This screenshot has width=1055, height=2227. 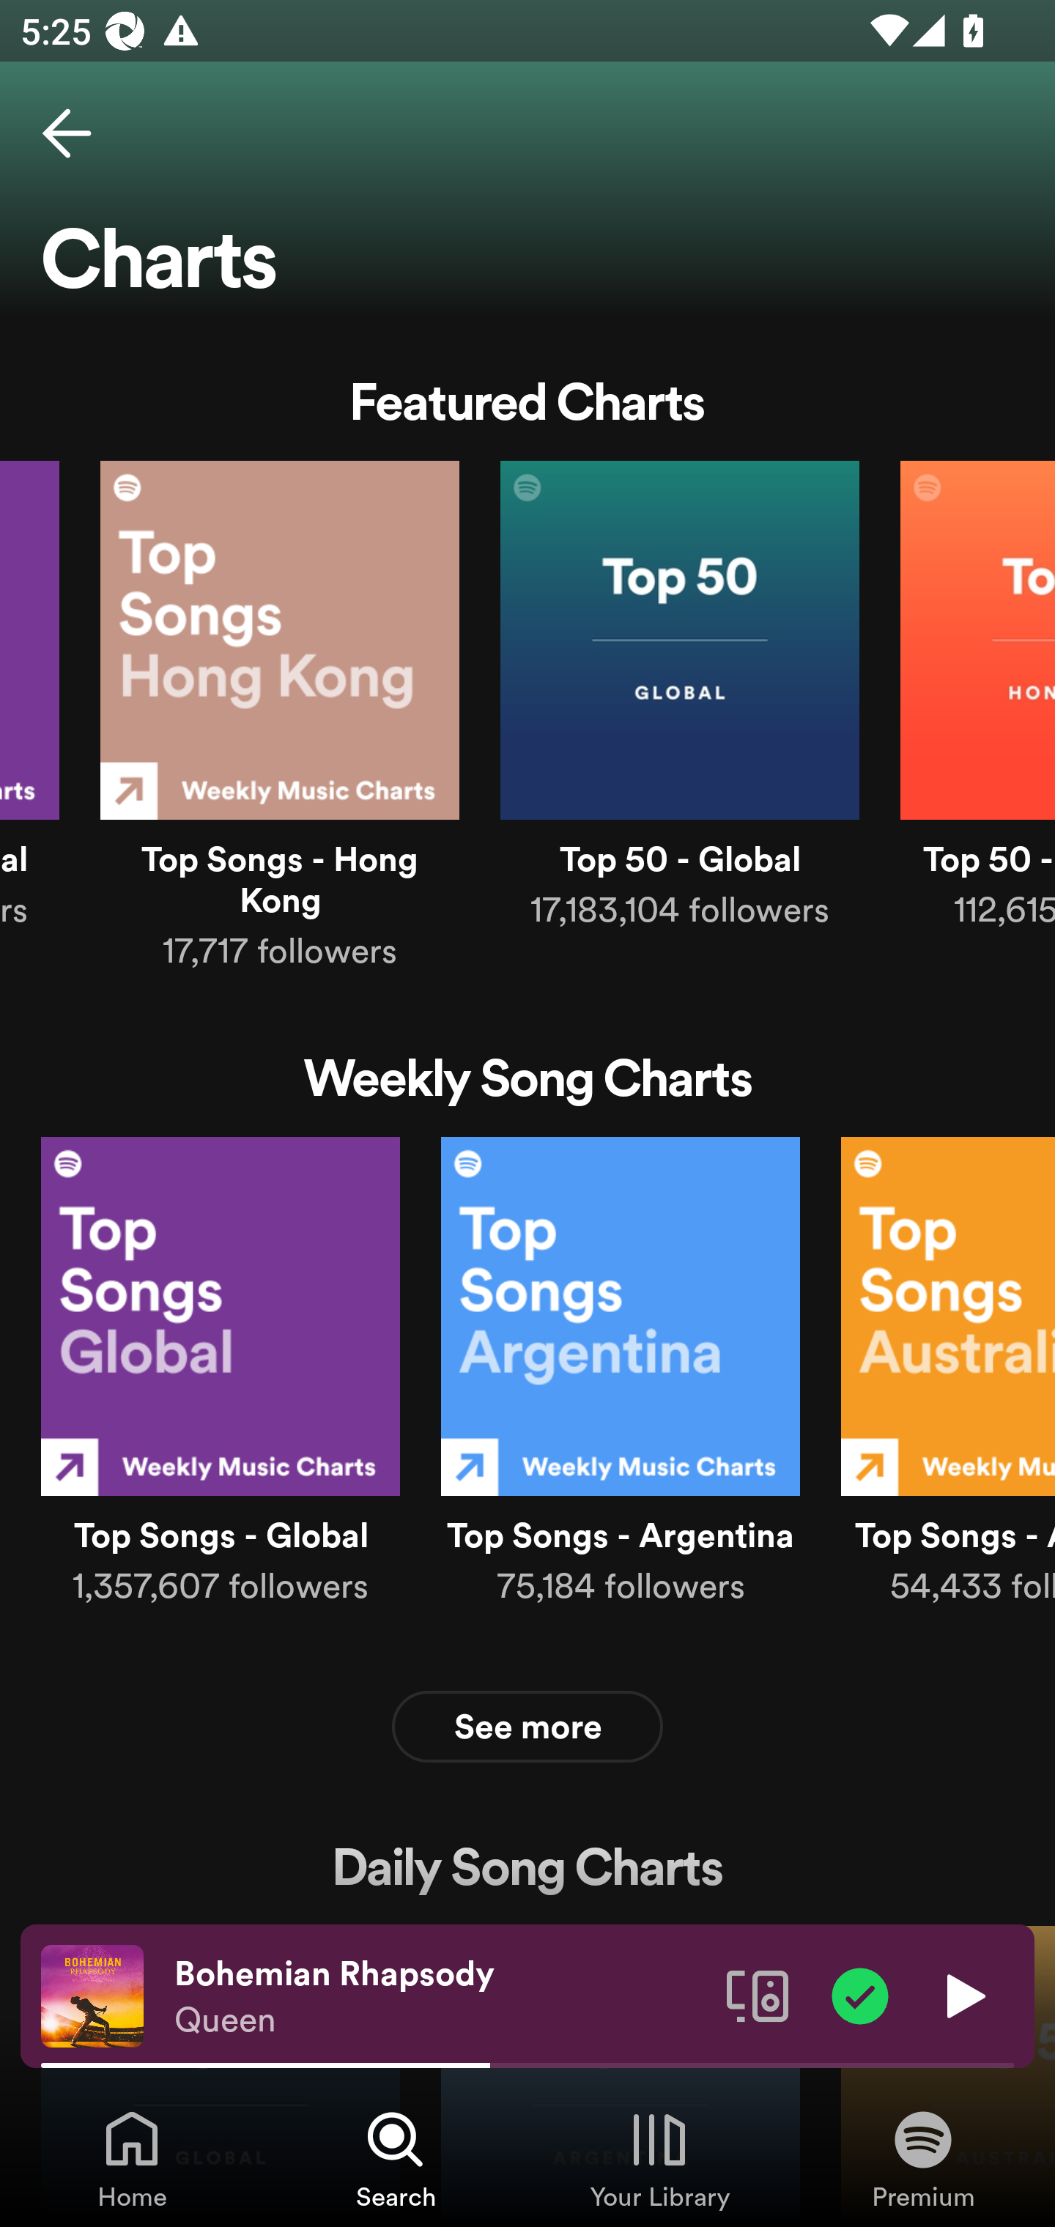 What do you see at coordinates (963, 1995) in the screenshot?
I see `Play` at bounding box center [963, 1995].